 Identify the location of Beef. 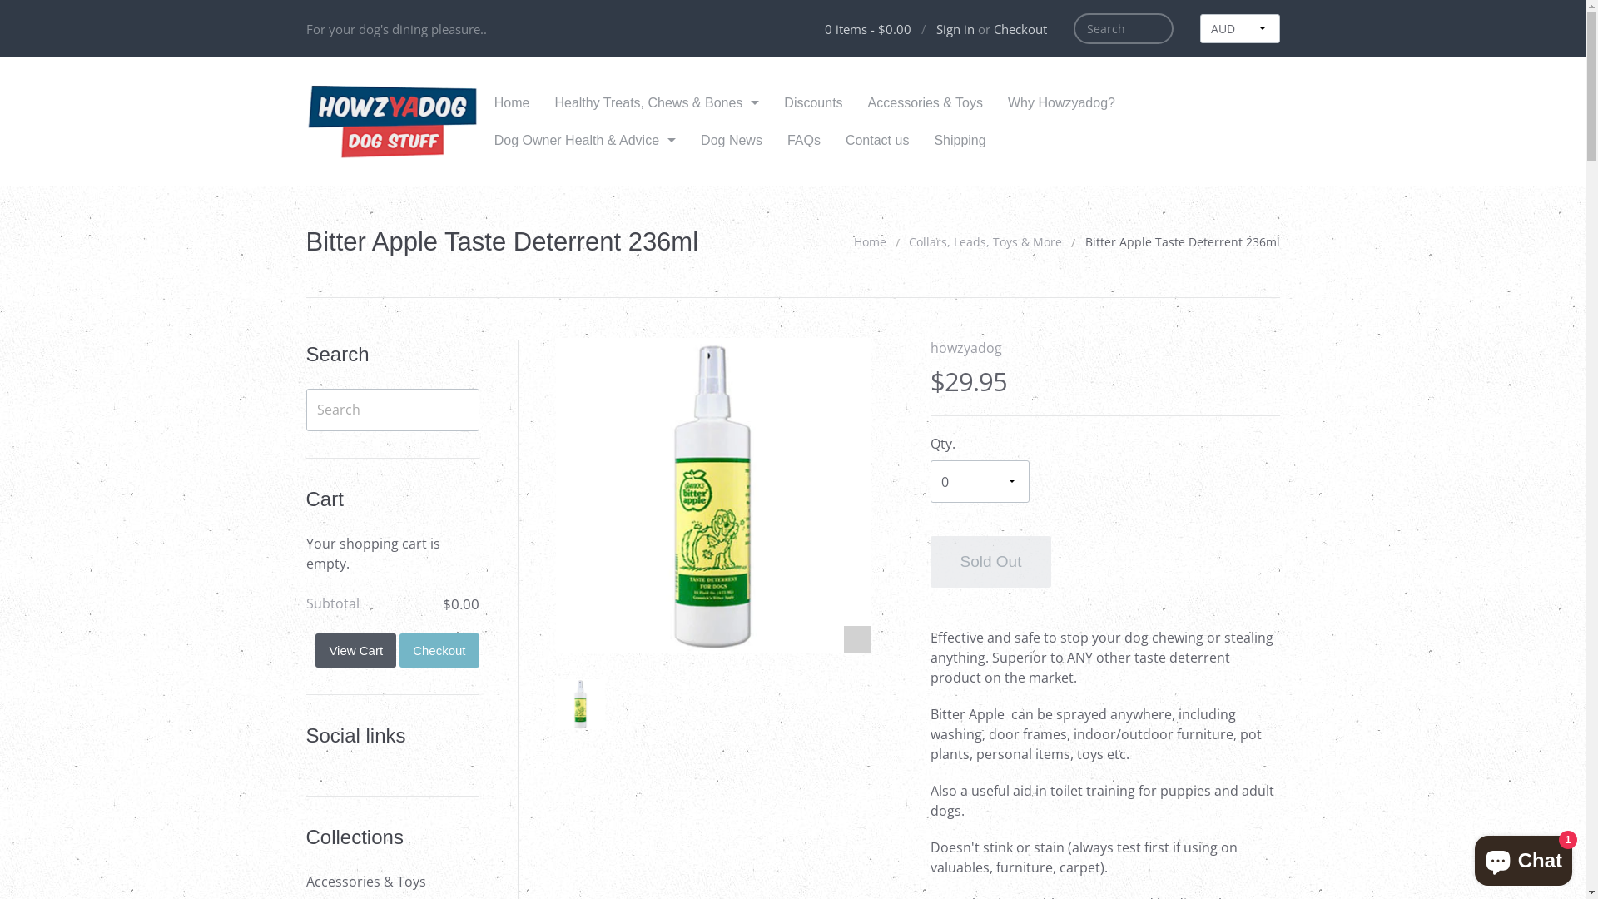
(657, 210).